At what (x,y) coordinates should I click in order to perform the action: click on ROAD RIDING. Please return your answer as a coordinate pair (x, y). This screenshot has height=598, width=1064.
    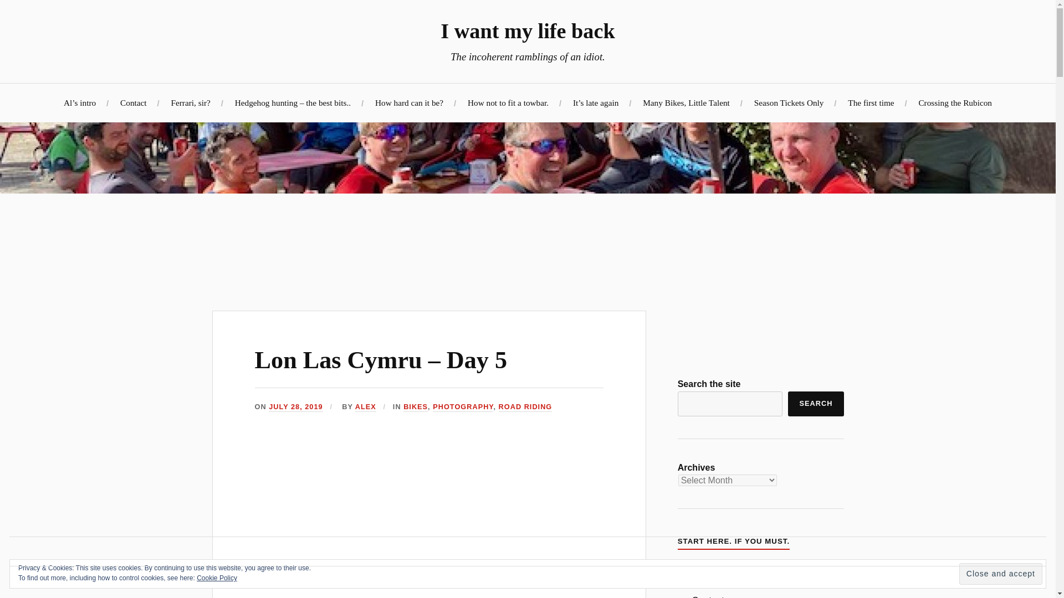
    Looking at the image, I should click on (525, 407).